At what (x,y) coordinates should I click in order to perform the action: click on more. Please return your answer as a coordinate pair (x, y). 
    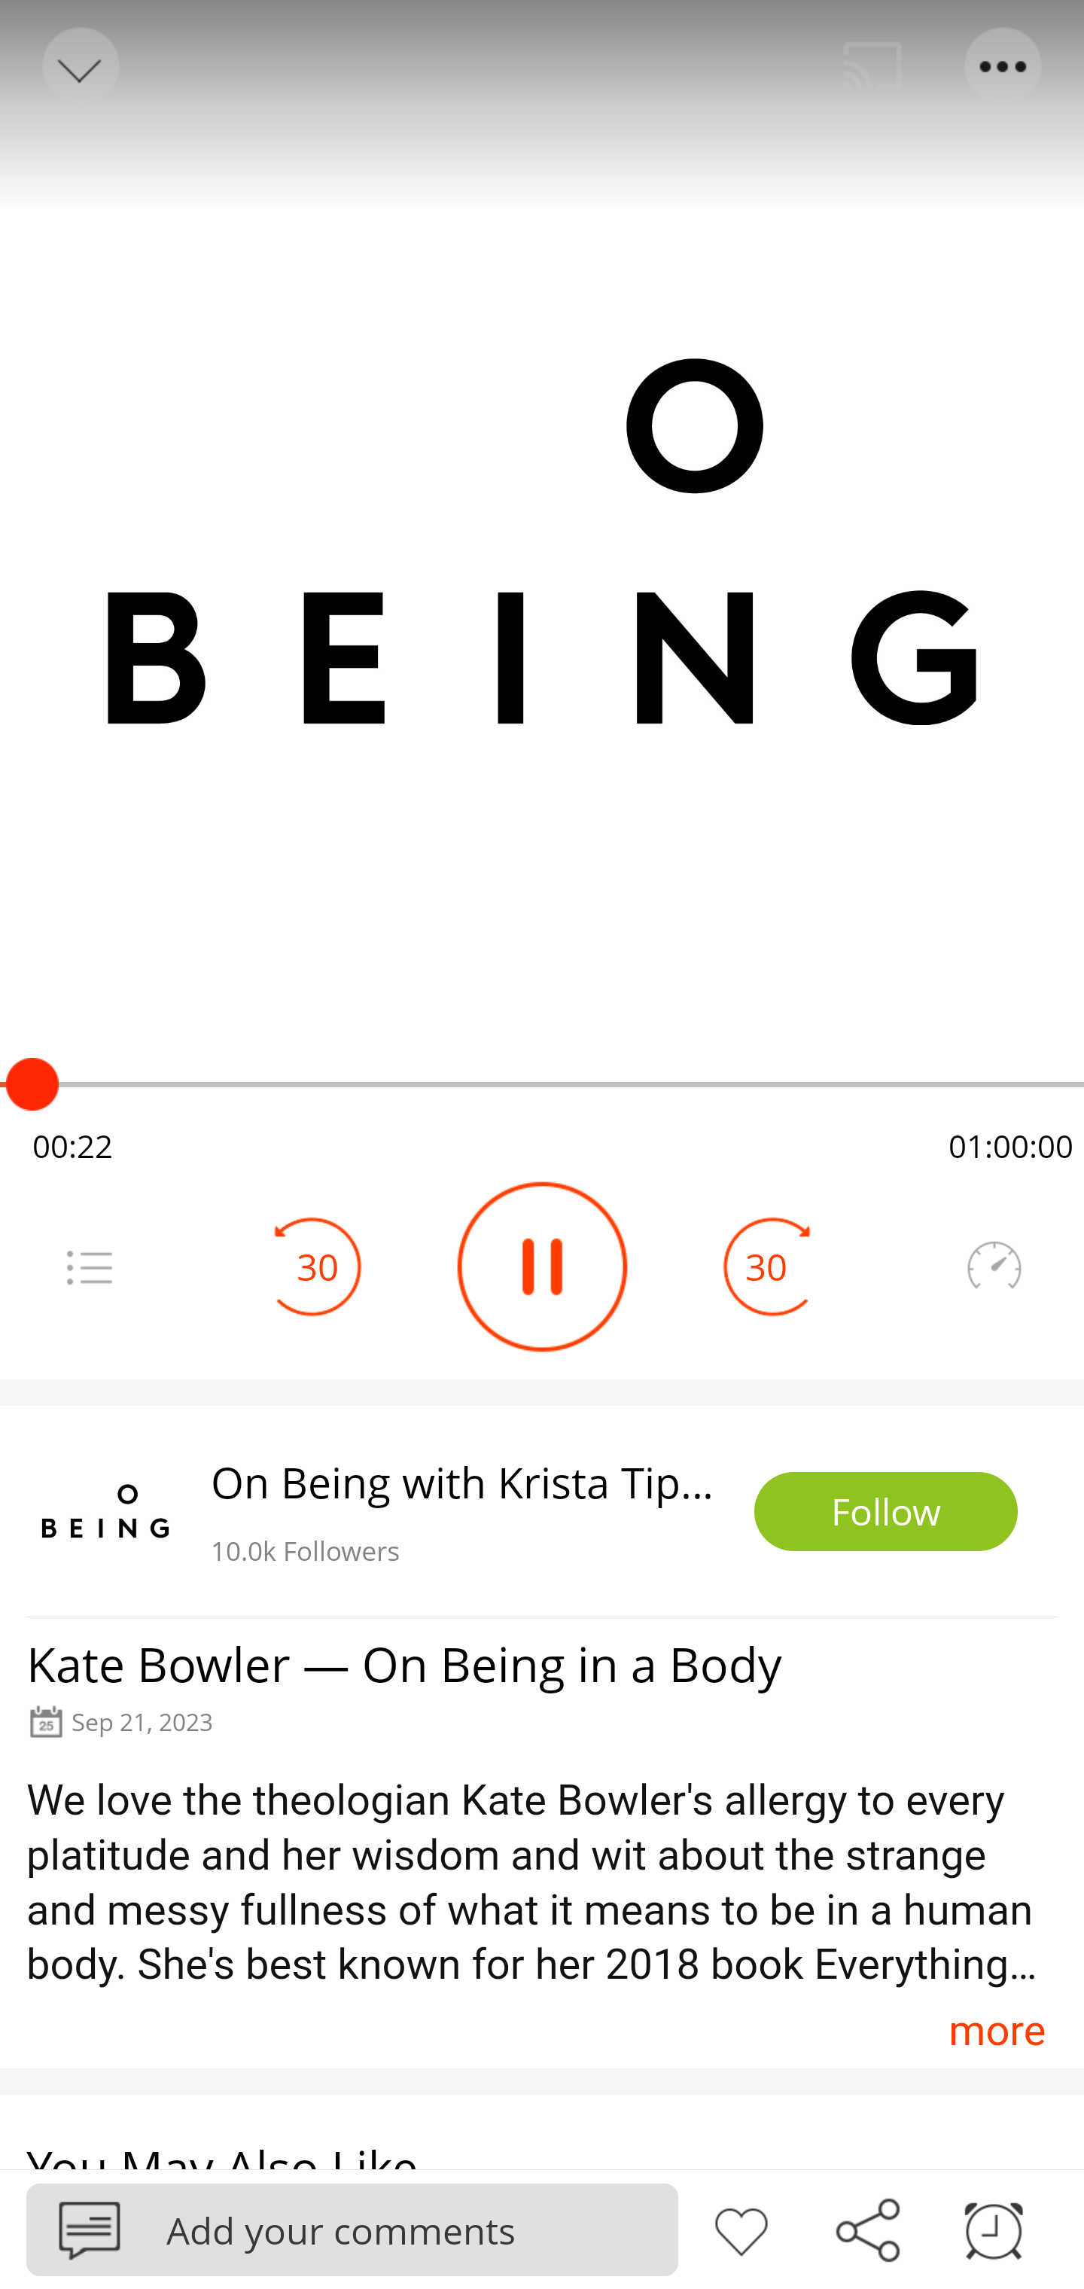
    Looking at the image, I should click on (997, 2030).